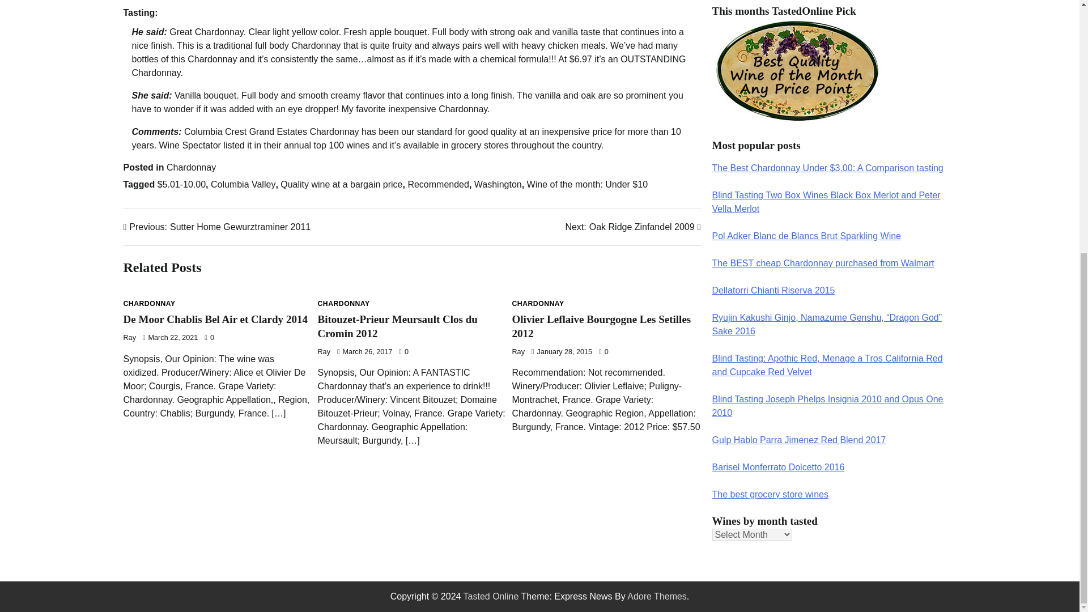 The image size is (1088, 612). I want to click on CHARDONNAY, so click(632, 227).